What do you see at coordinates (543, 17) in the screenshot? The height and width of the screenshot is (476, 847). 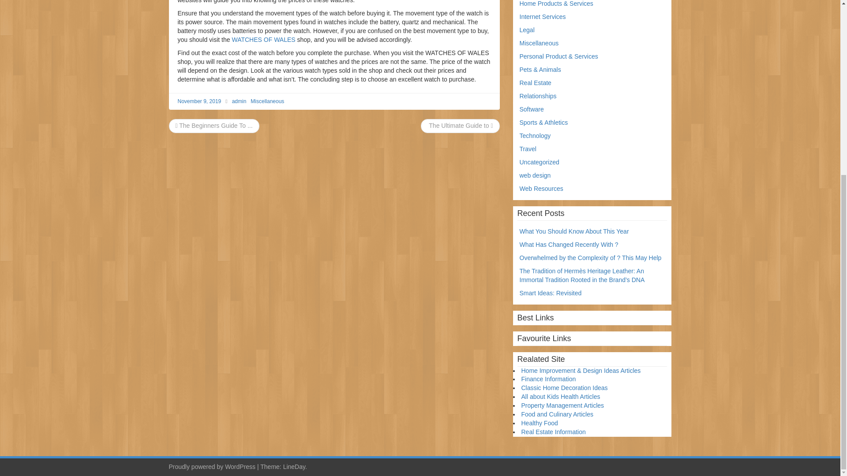 I see `Internet Services` at bounding box center [543, 17].